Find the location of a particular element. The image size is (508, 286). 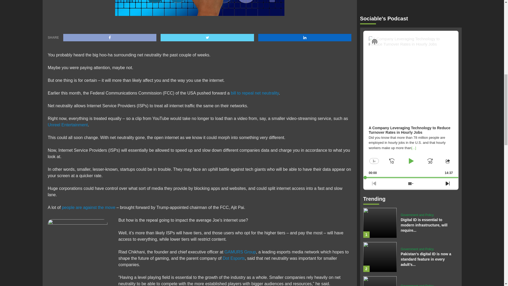

Dot Esports is located at coordinates (234, 258).